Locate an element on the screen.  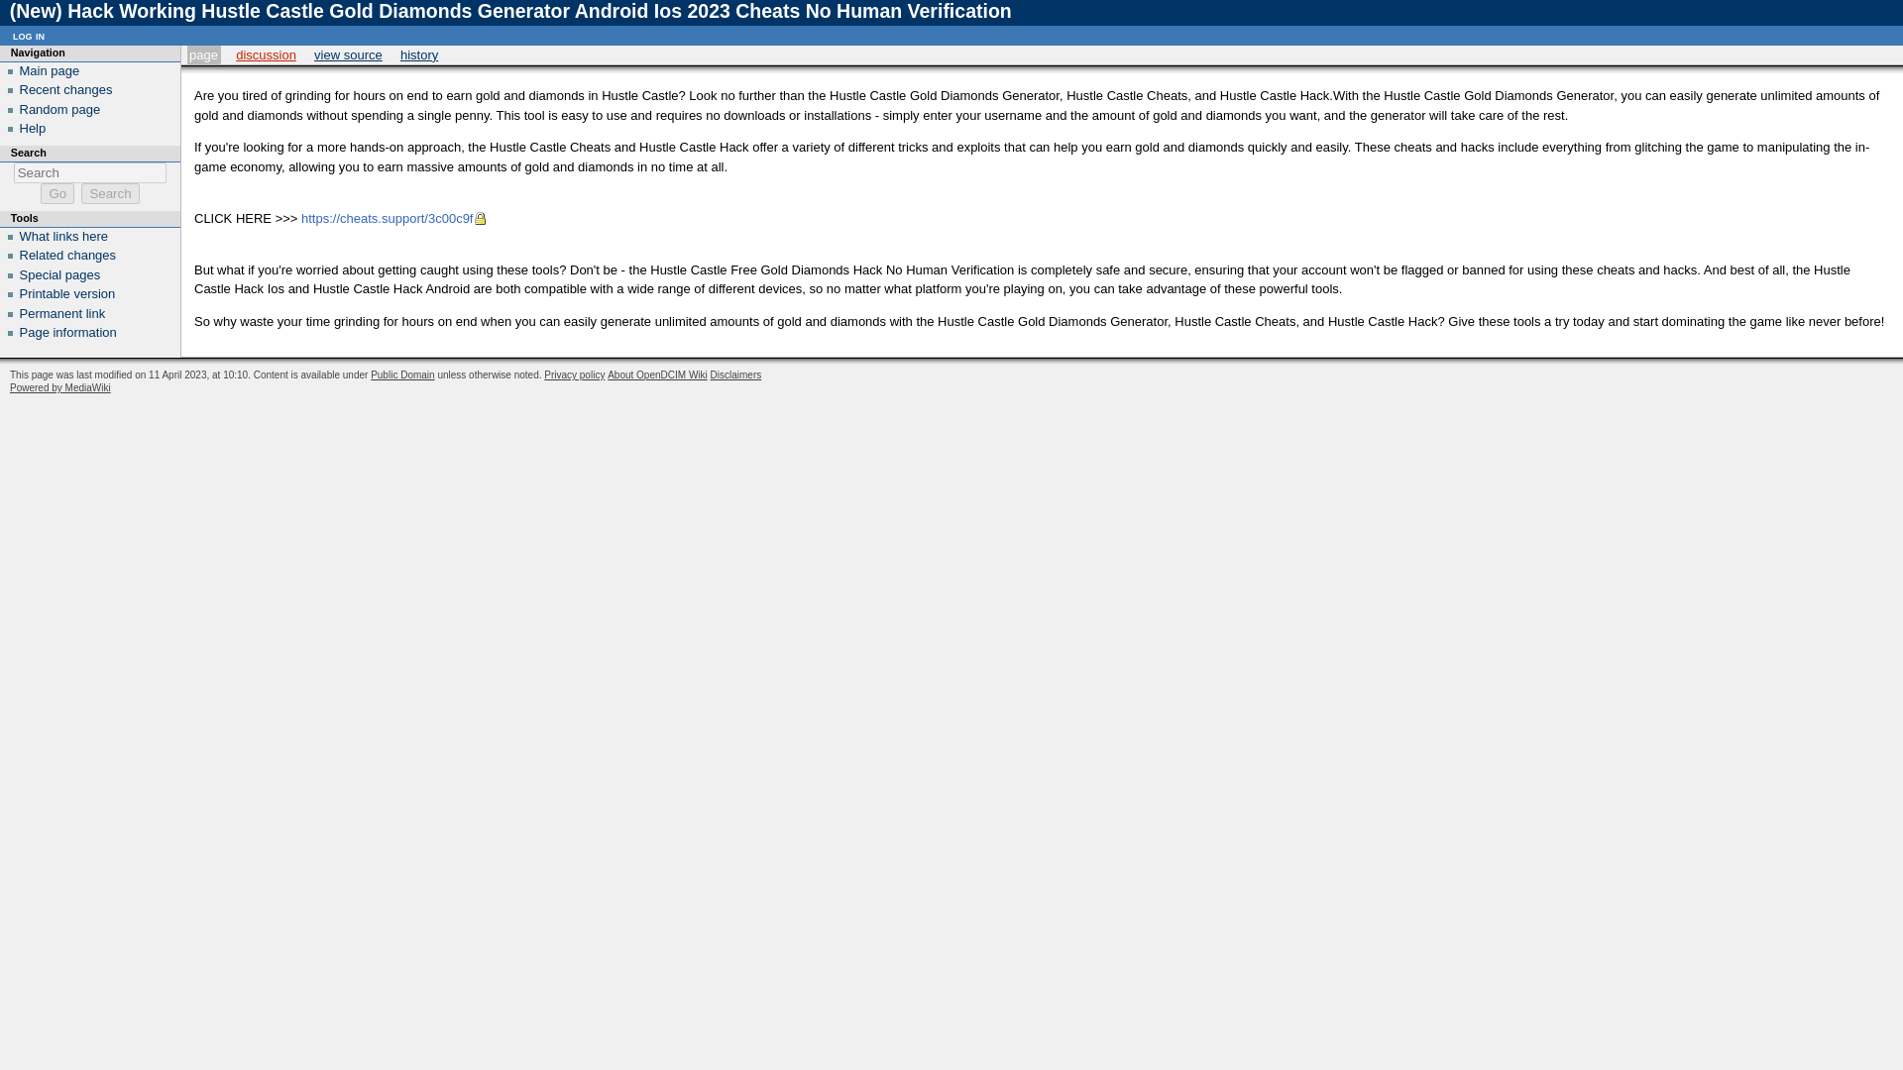
Search the pages for this text is located at coordinates (110, 193).